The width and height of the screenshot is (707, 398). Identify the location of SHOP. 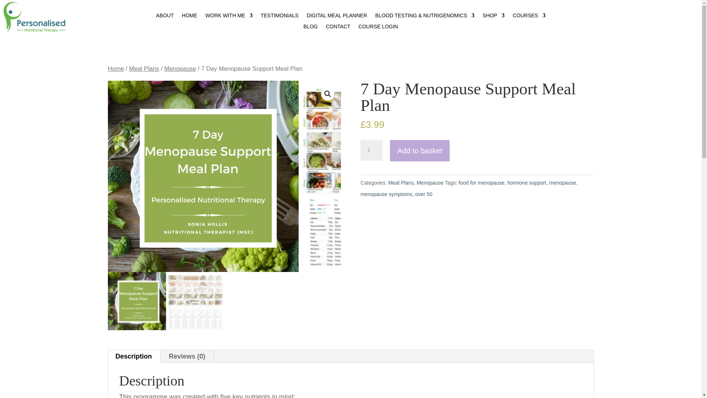
(493, 17).